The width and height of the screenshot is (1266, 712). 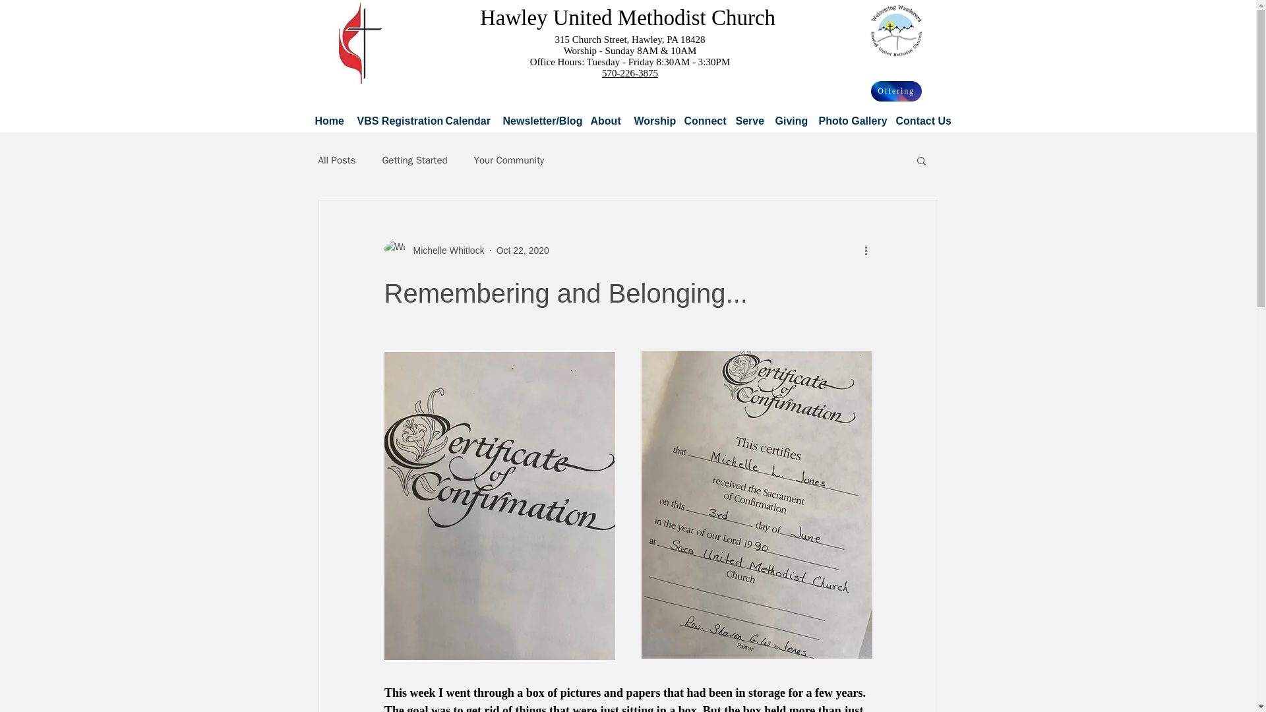 I want to click on Worship, so click(x=651, y=121).